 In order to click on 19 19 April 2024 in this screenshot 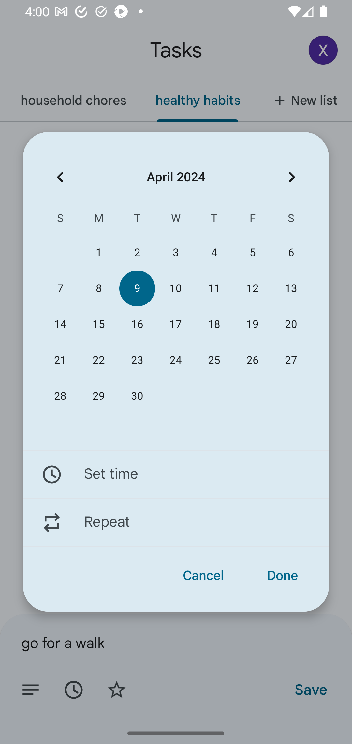, I will do `click(252, 324)`.